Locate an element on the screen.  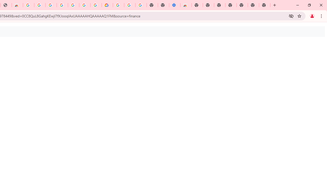
Google Account Help is located at coordinates (130, 5).